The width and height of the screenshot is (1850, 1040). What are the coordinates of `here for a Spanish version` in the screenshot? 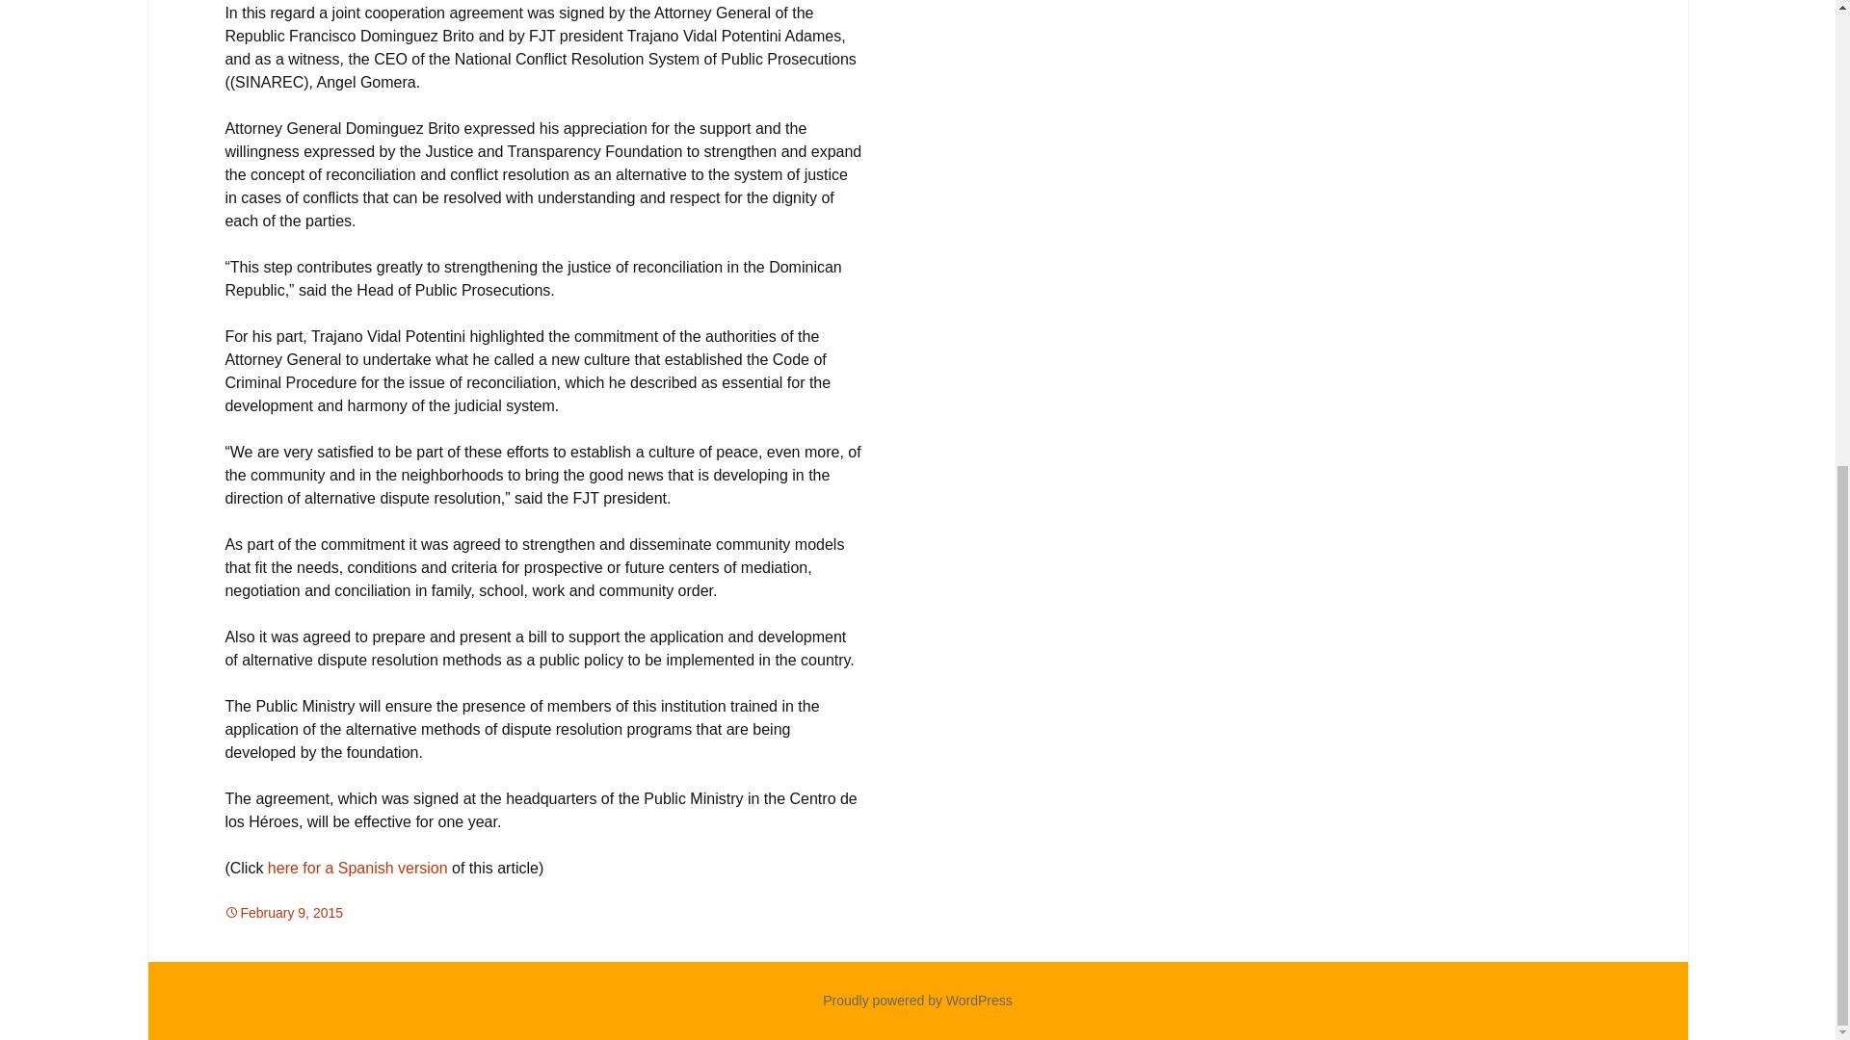 It's located at (357, 869).